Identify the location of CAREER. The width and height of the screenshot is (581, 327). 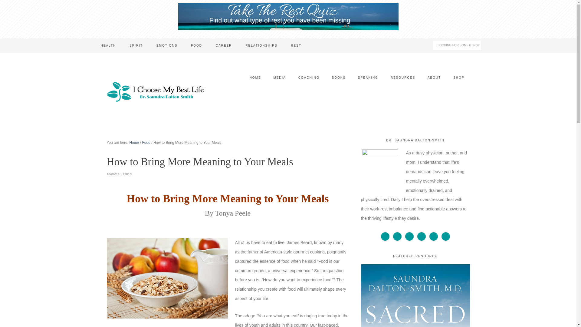
(224, 45).